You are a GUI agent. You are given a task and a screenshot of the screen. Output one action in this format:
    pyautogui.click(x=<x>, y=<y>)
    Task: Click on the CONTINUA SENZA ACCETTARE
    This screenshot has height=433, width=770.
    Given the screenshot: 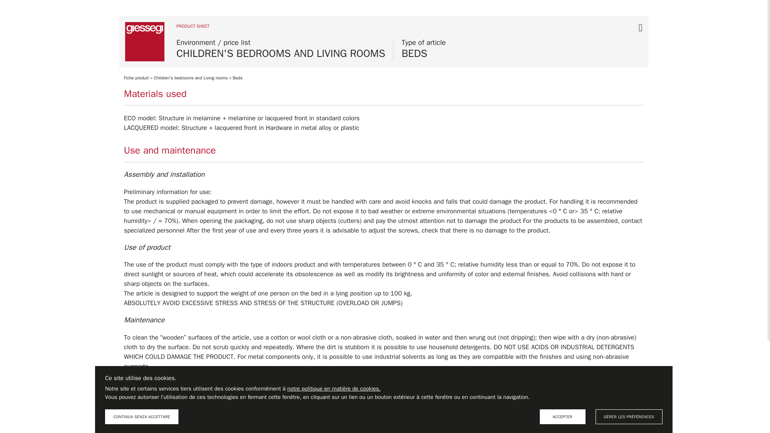 What is the action you would take?
    pyautogui.click(x=142, y=417)
    